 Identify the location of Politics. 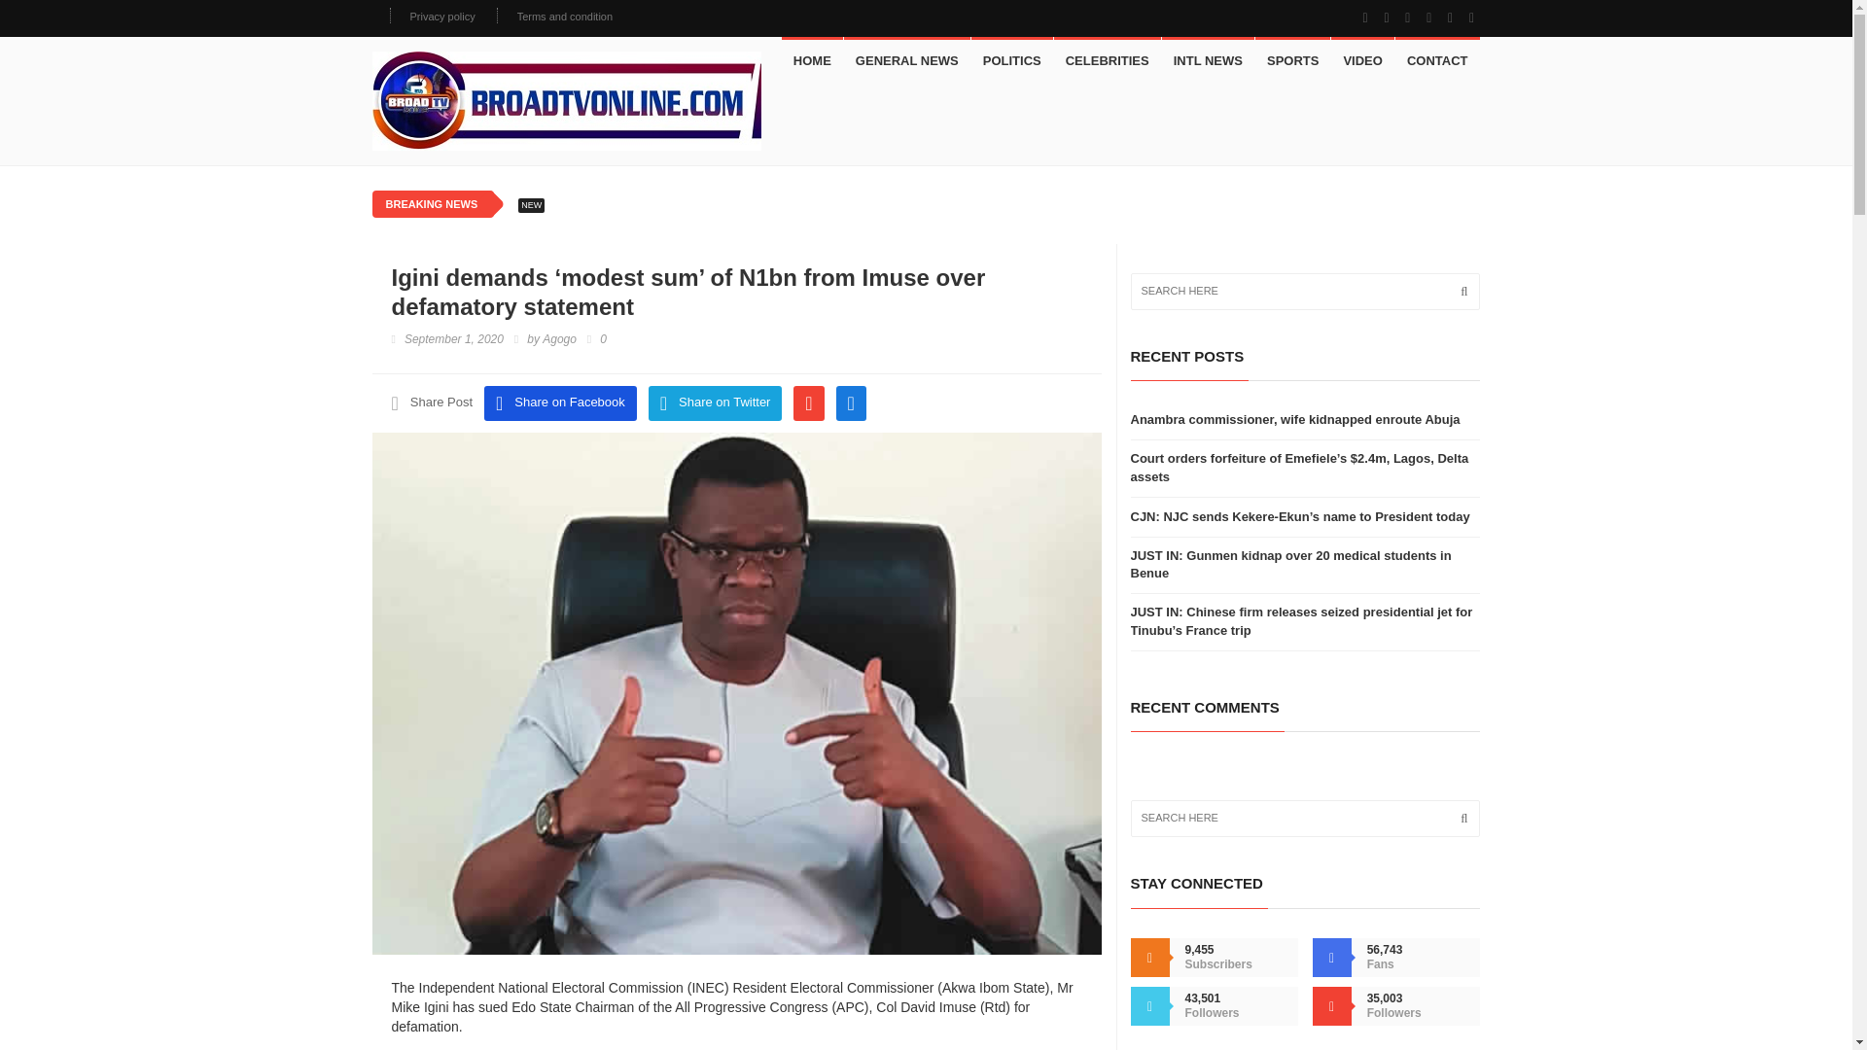
(1011, 60).